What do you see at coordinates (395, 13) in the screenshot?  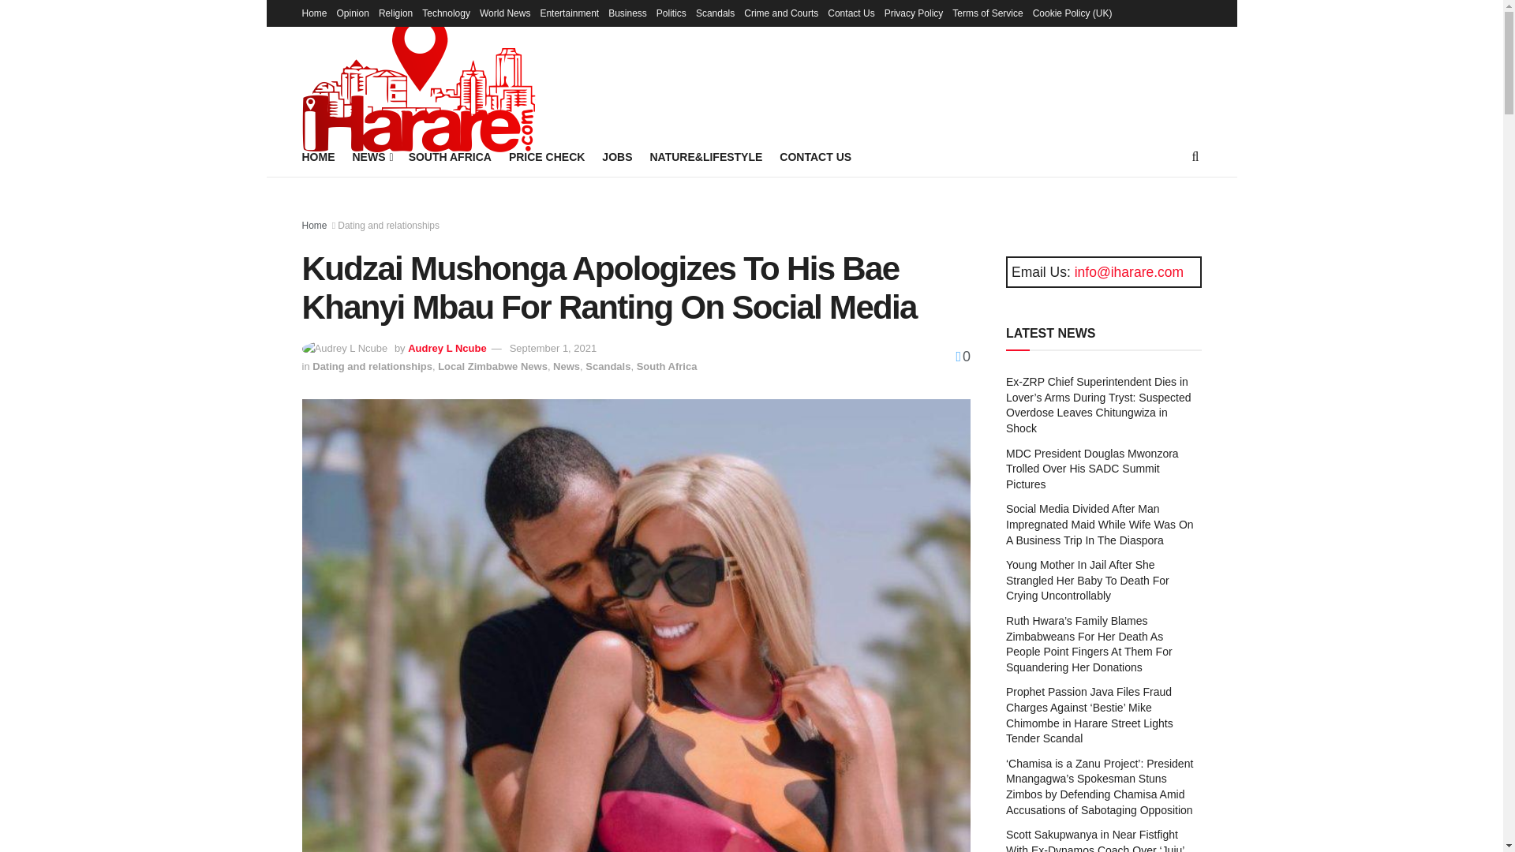 I see `Religion` at bounding box center [395, 13].